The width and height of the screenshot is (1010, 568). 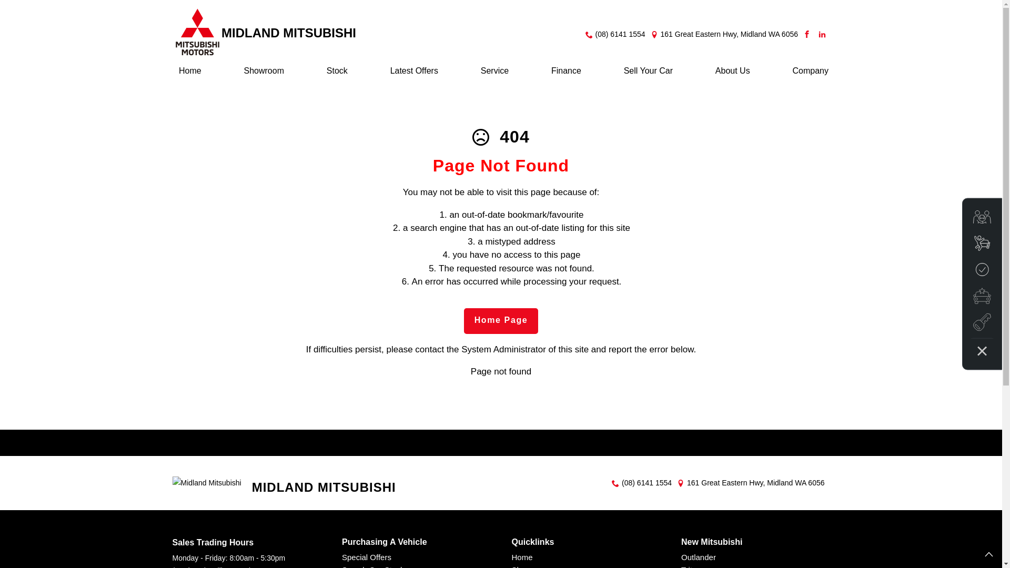 What do you see at coordinates (647, 483) in the screenshot?
I see `(08) 6141 1554` at bounding box center [647, 483].